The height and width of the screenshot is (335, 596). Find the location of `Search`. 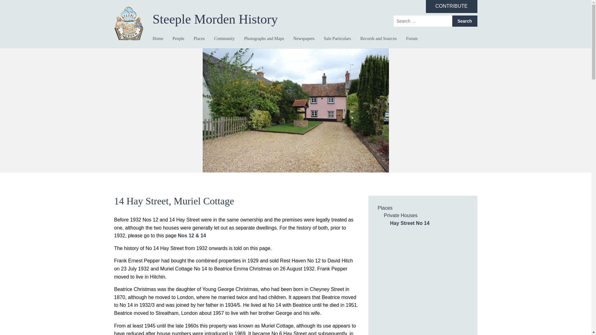

Search is located at coordinates (464, 21).